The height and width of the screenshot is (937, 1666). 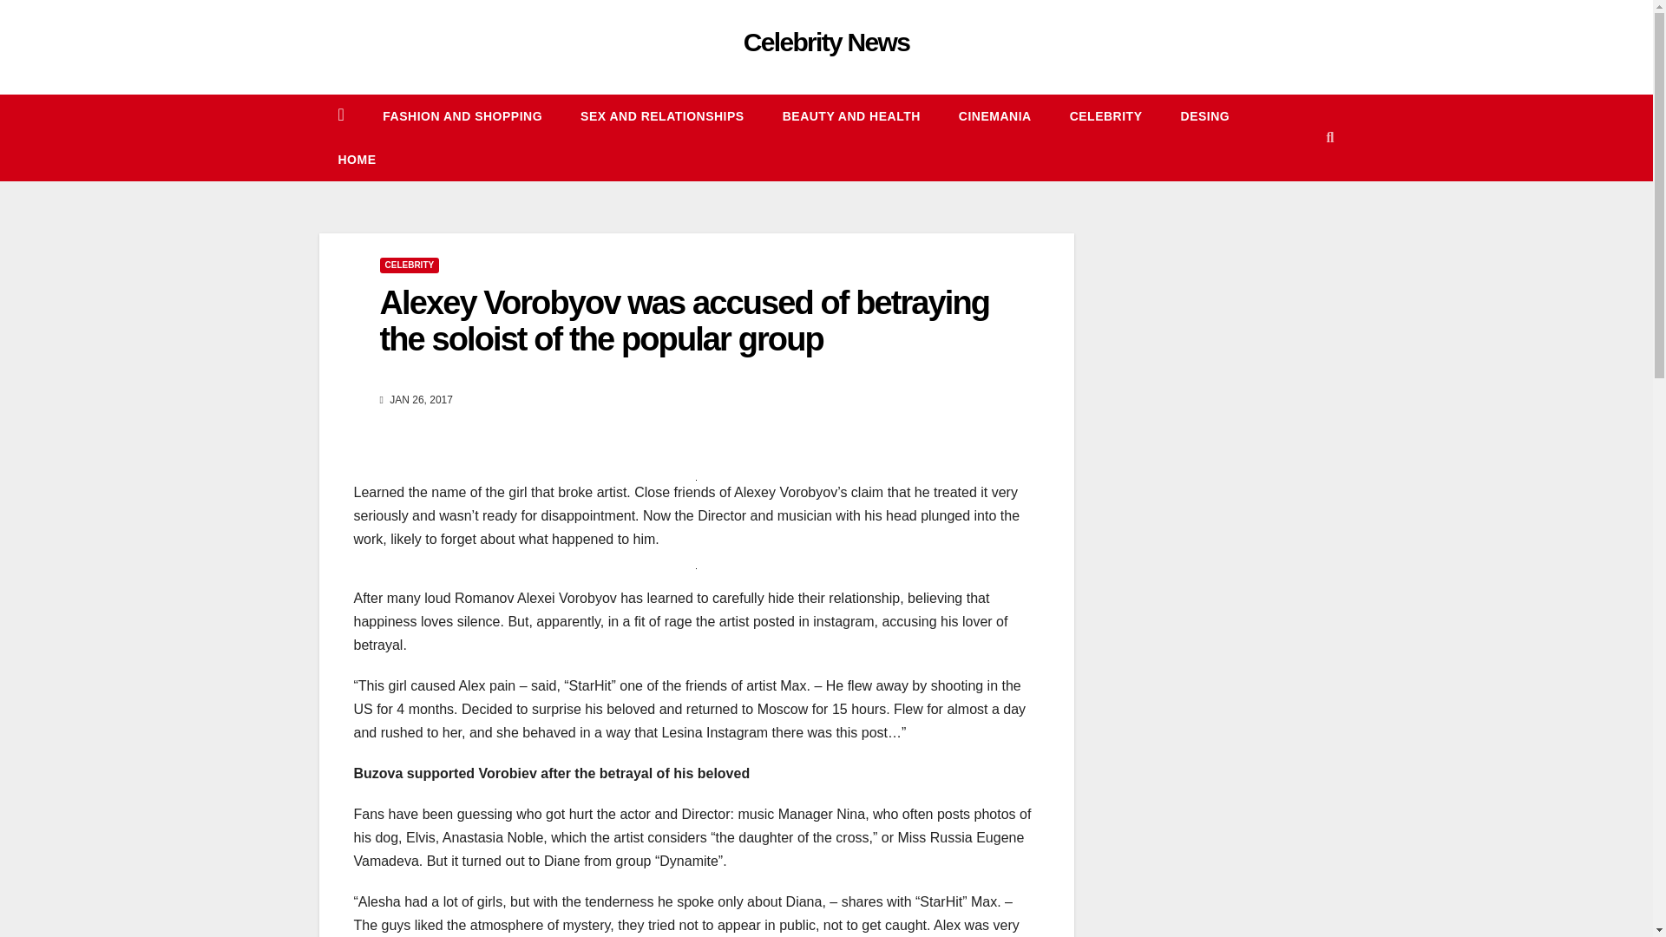 What do you see at coordinates (850, 116) in the screenshot?
I see `BEAUTY AND HEALTH` at bounding box center [850, 116].